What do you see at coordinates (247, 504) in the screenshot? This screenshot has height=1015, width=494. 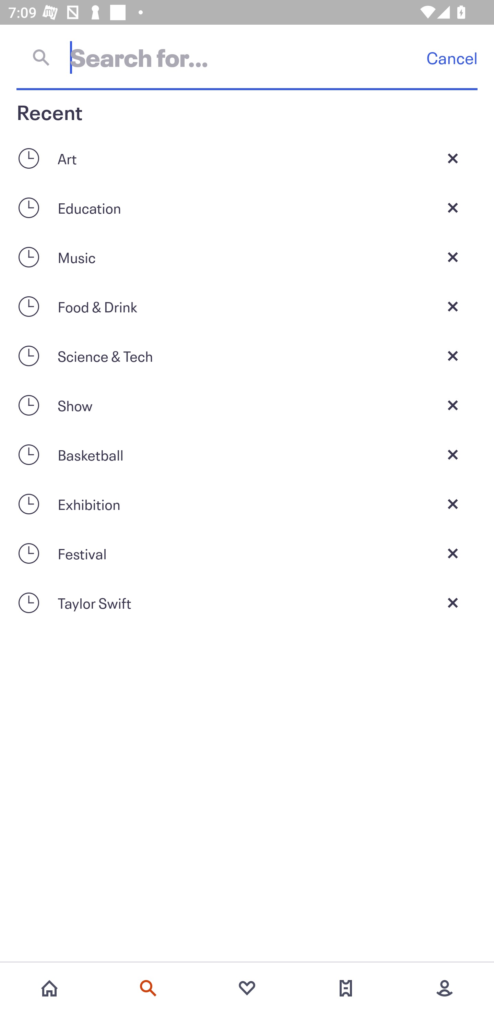 I see `Exhibition Close current screen` at bounding box center [247, 504].